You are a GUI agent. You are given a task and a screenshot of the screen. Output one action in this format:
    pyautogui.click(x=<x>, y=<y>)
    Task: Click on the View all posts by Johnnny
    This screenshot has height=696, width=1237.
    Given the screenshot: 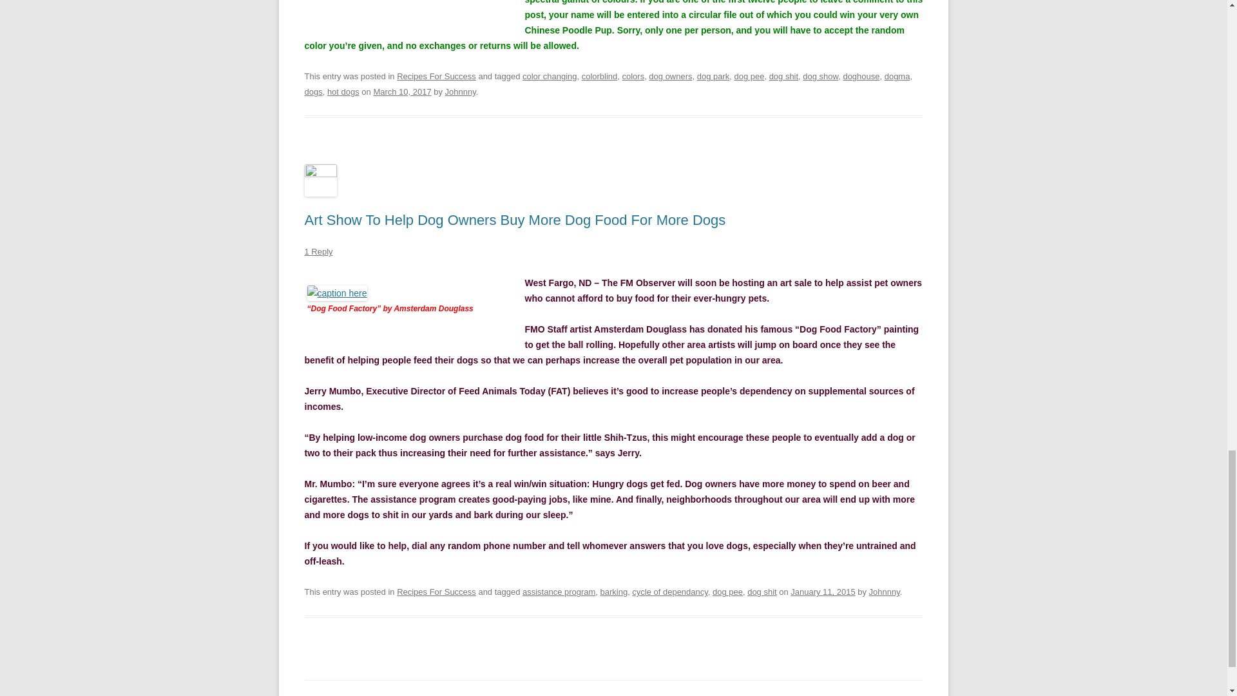 What is the action you would take?
    pyautogui.click(x=885, y=592)
    